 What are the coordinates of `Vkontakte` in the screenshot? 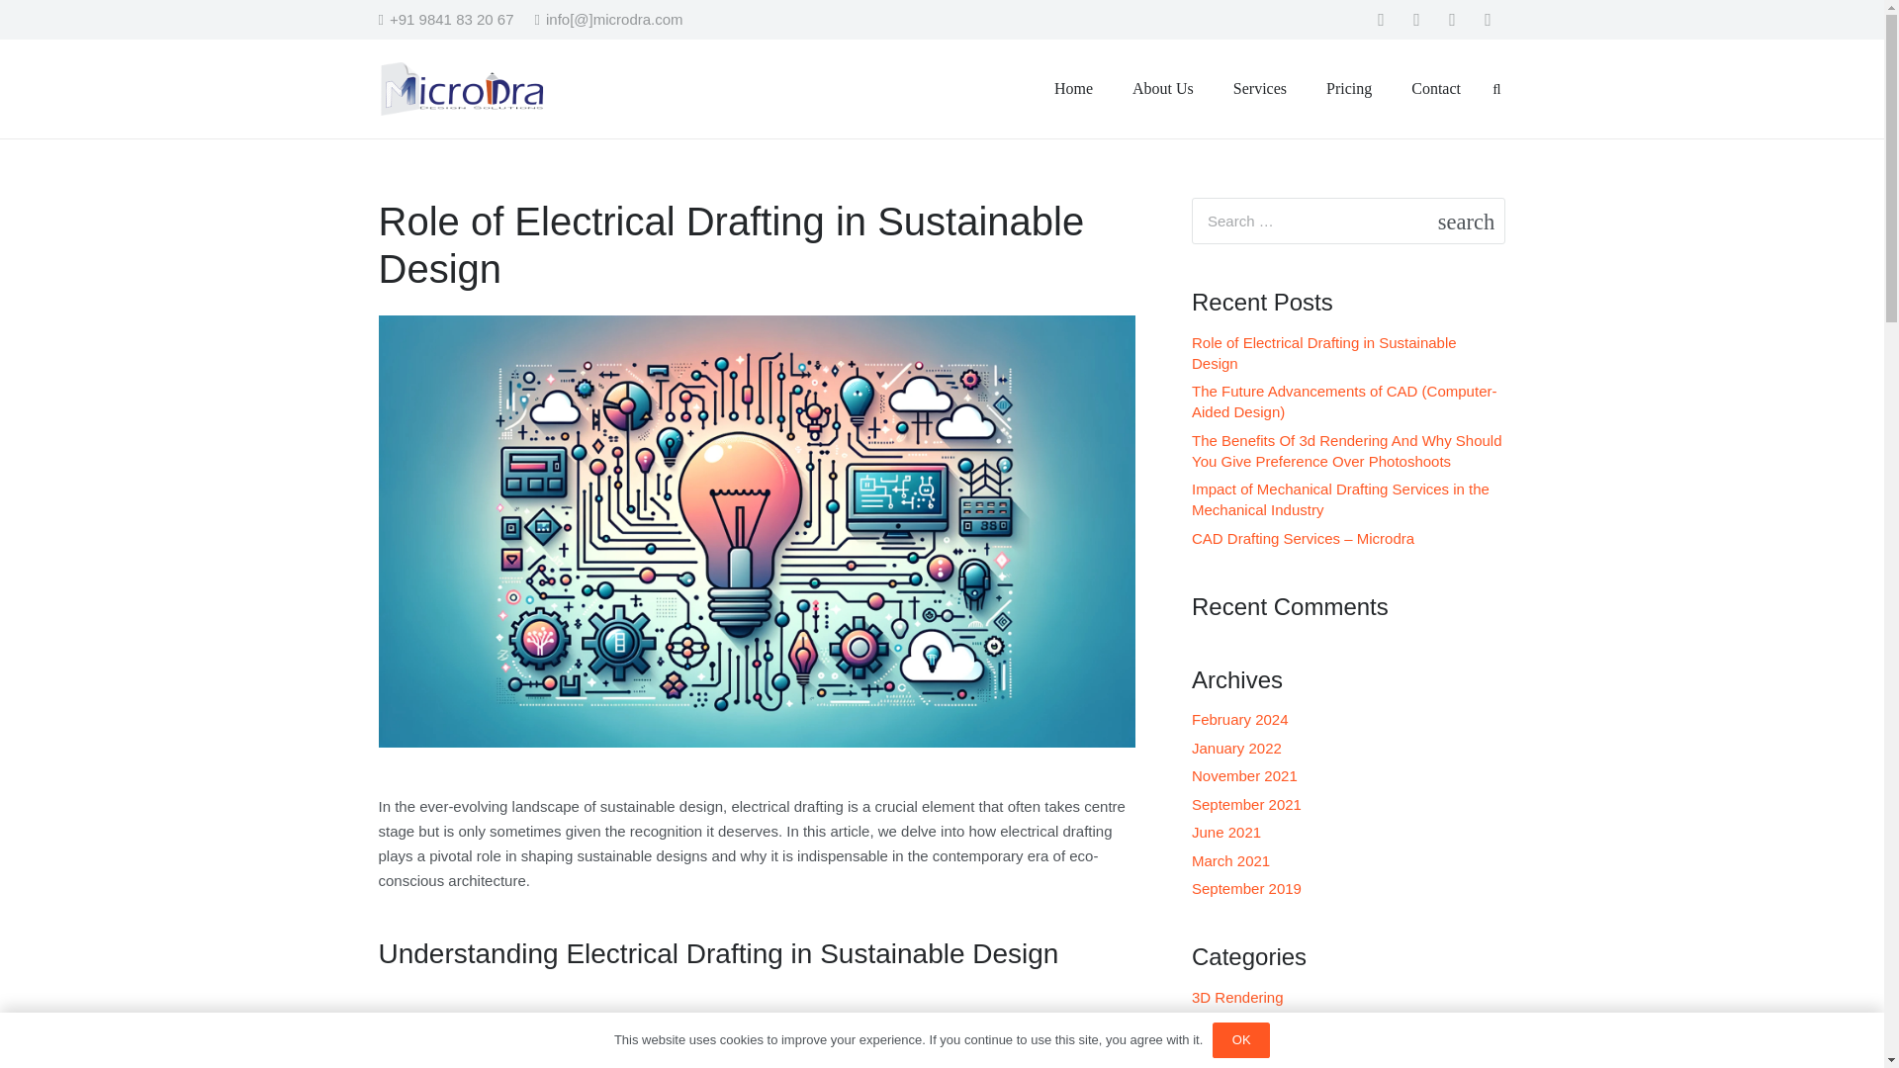 It's located at (1488, 20).